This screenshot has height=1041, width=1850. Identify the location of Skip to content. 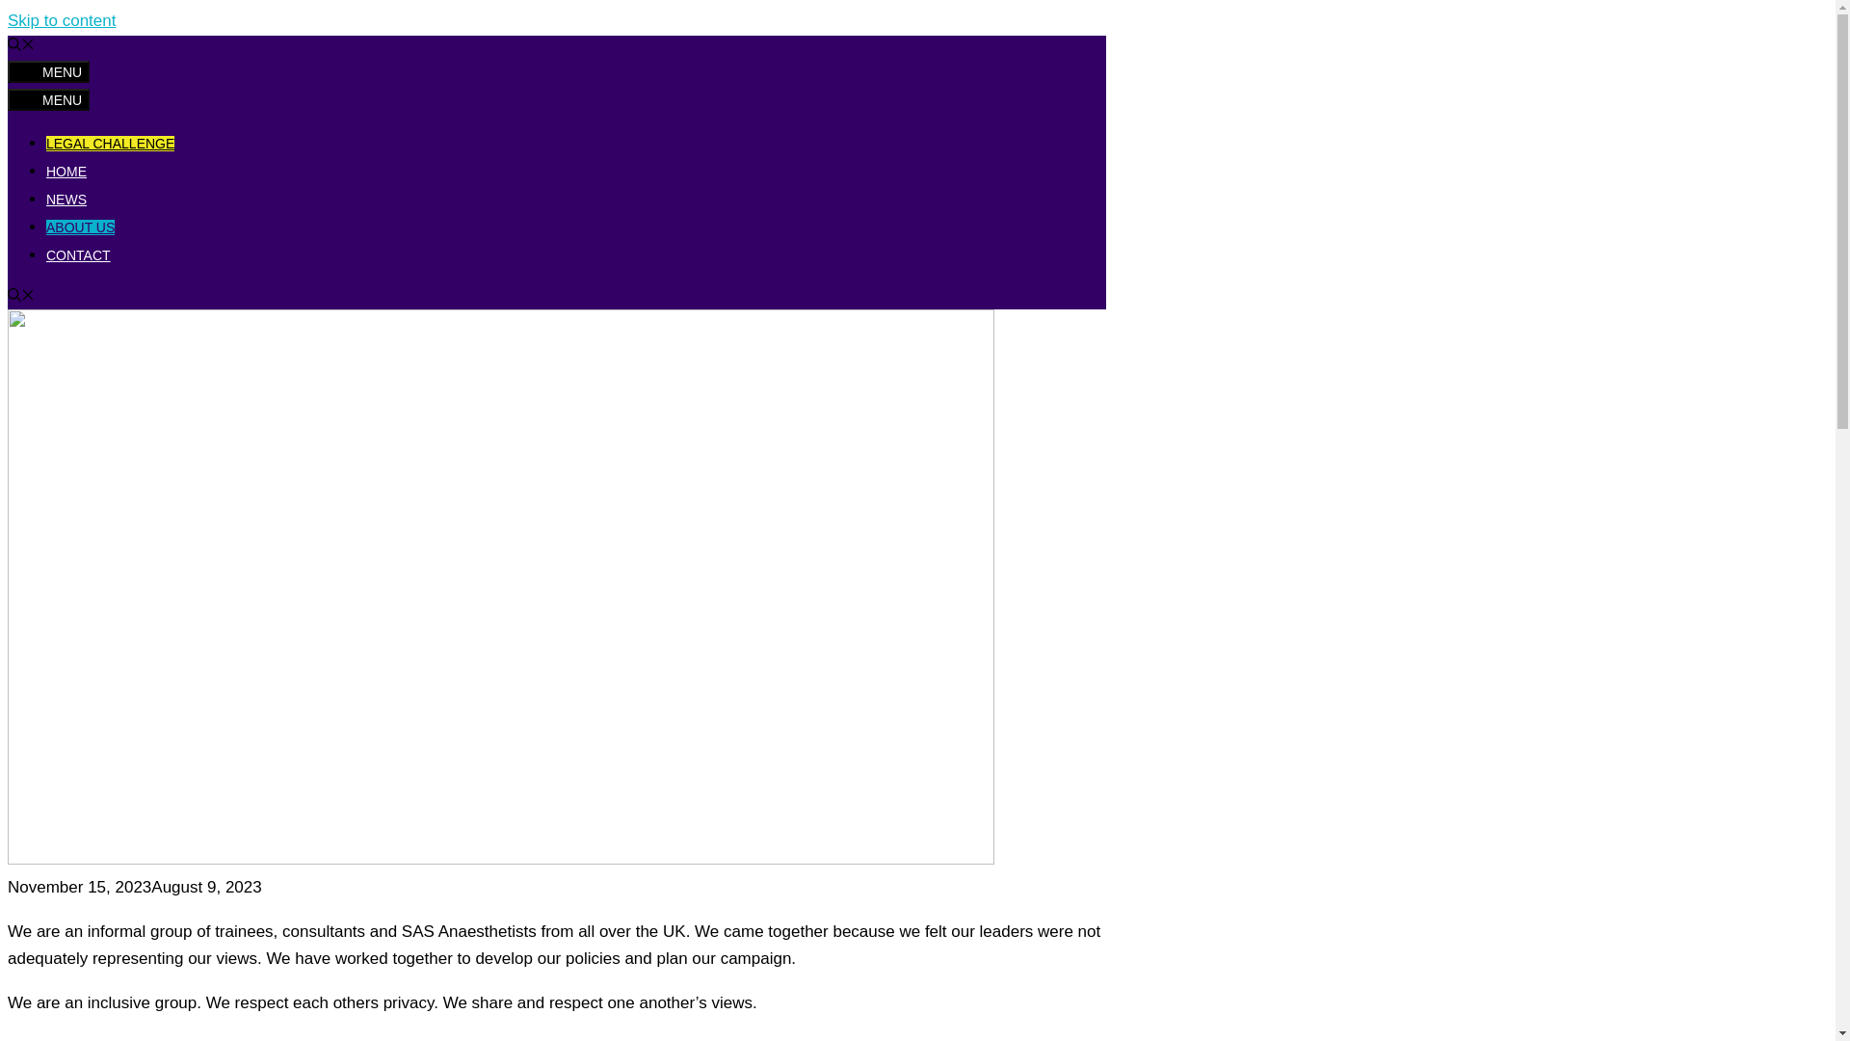
(61, 20).